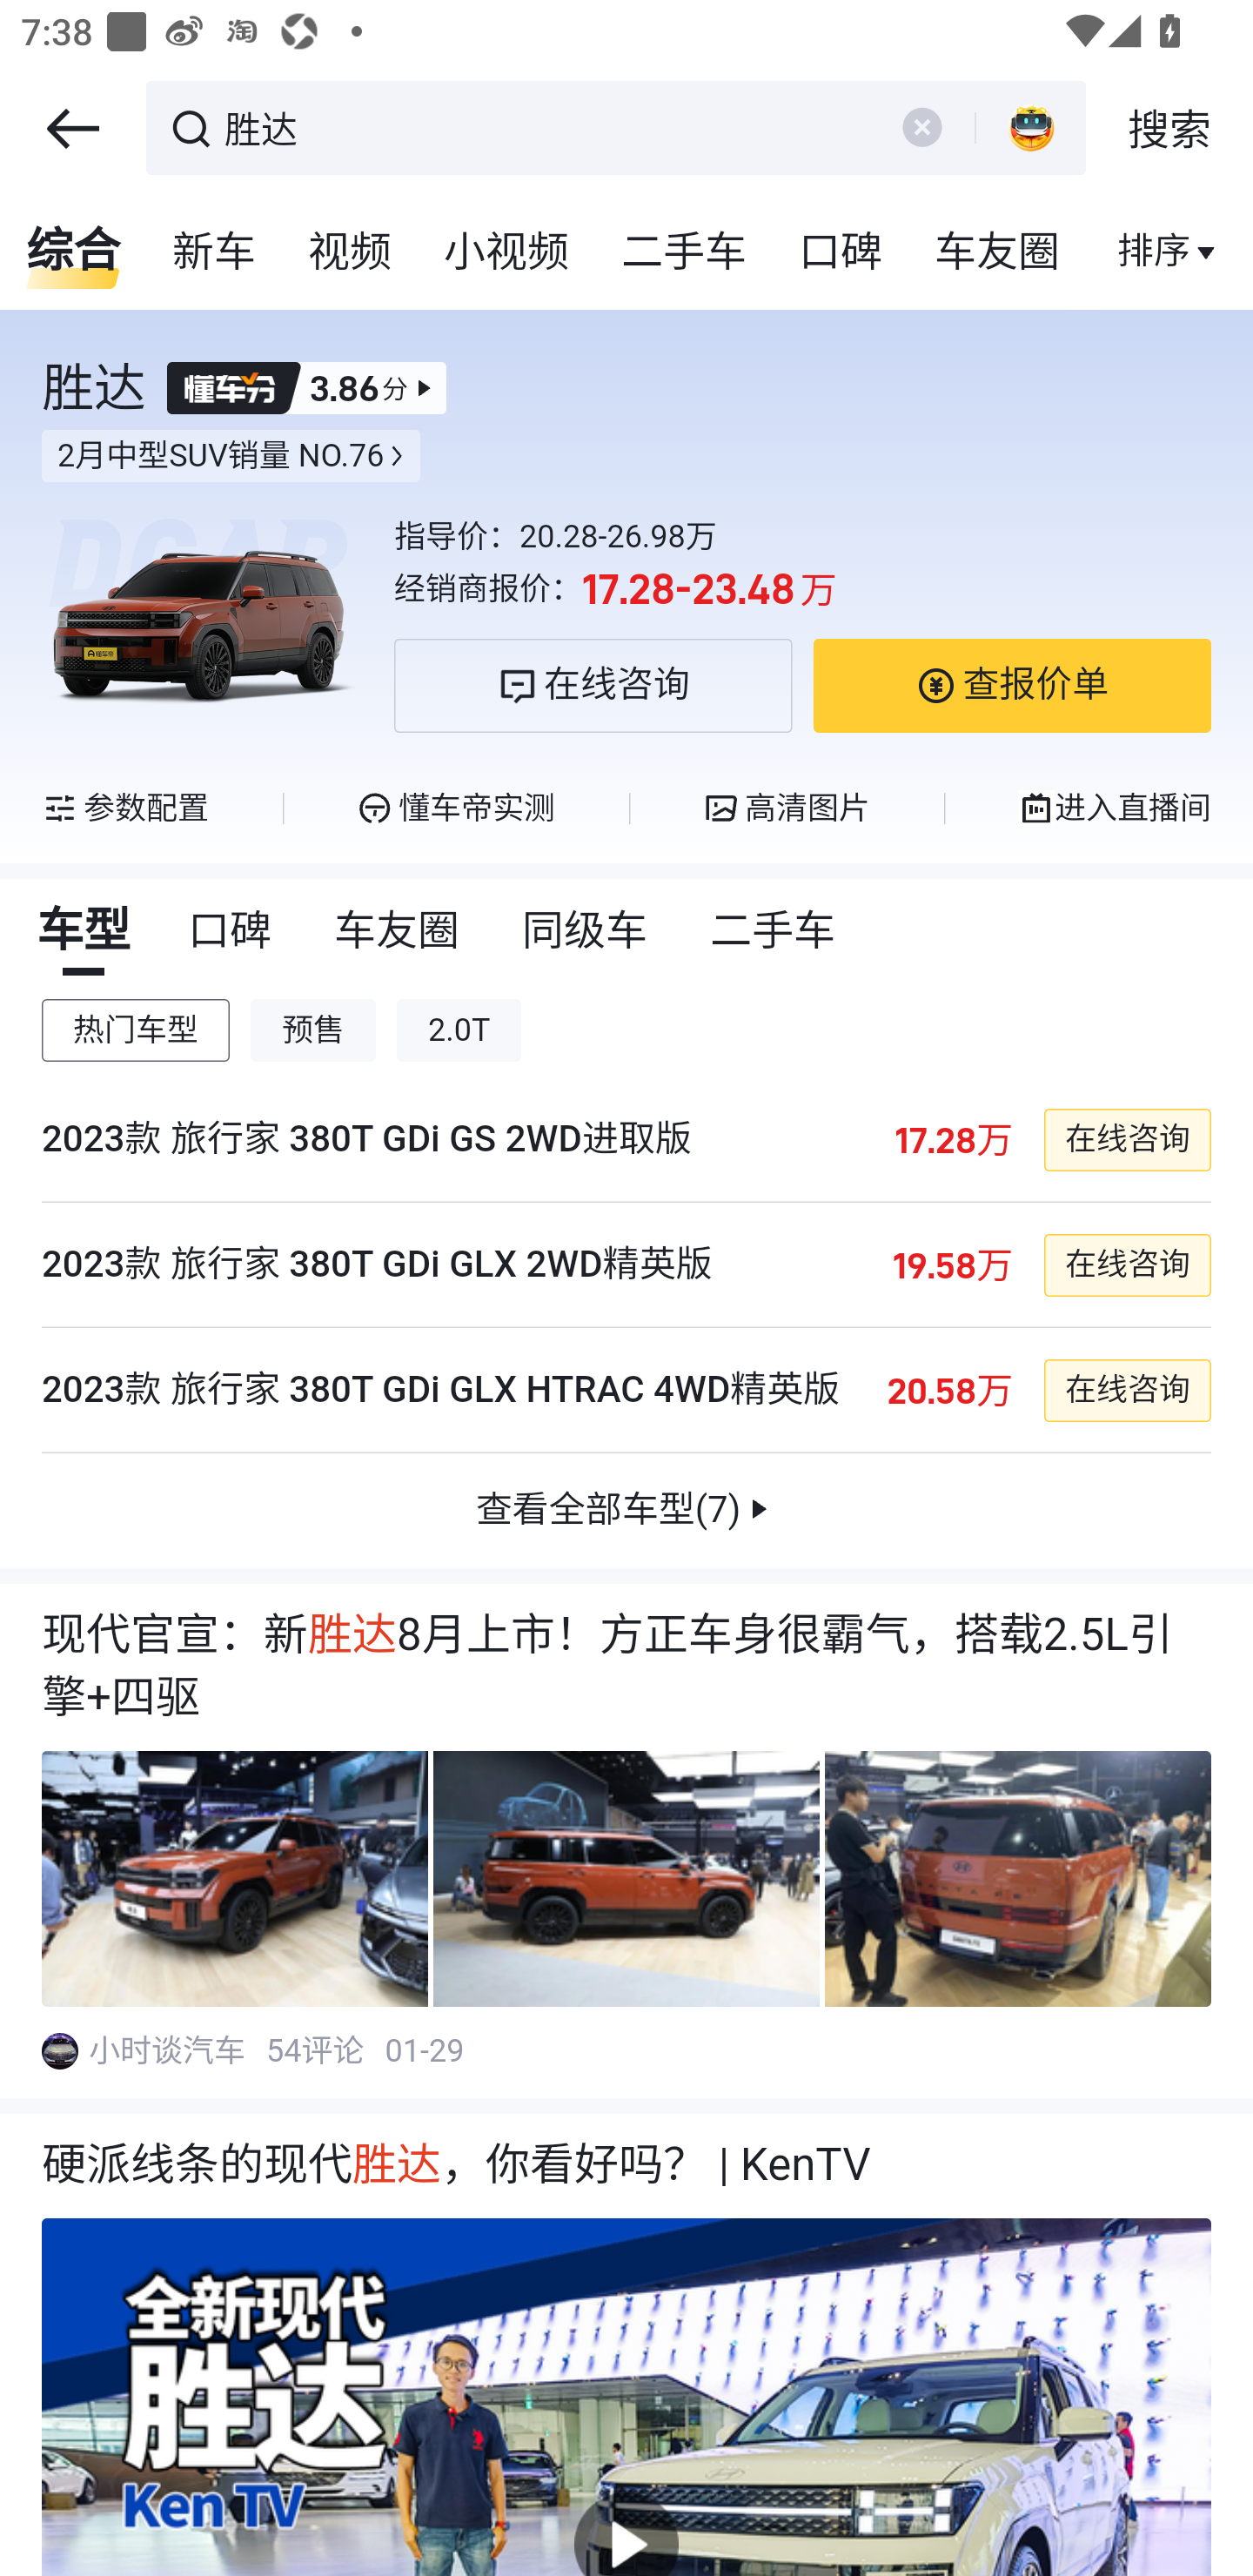 This screenshot has width=1253, height=2576. Describe the element at coordinates (231, 931) in the screenshot. I see `口碑` at that location.